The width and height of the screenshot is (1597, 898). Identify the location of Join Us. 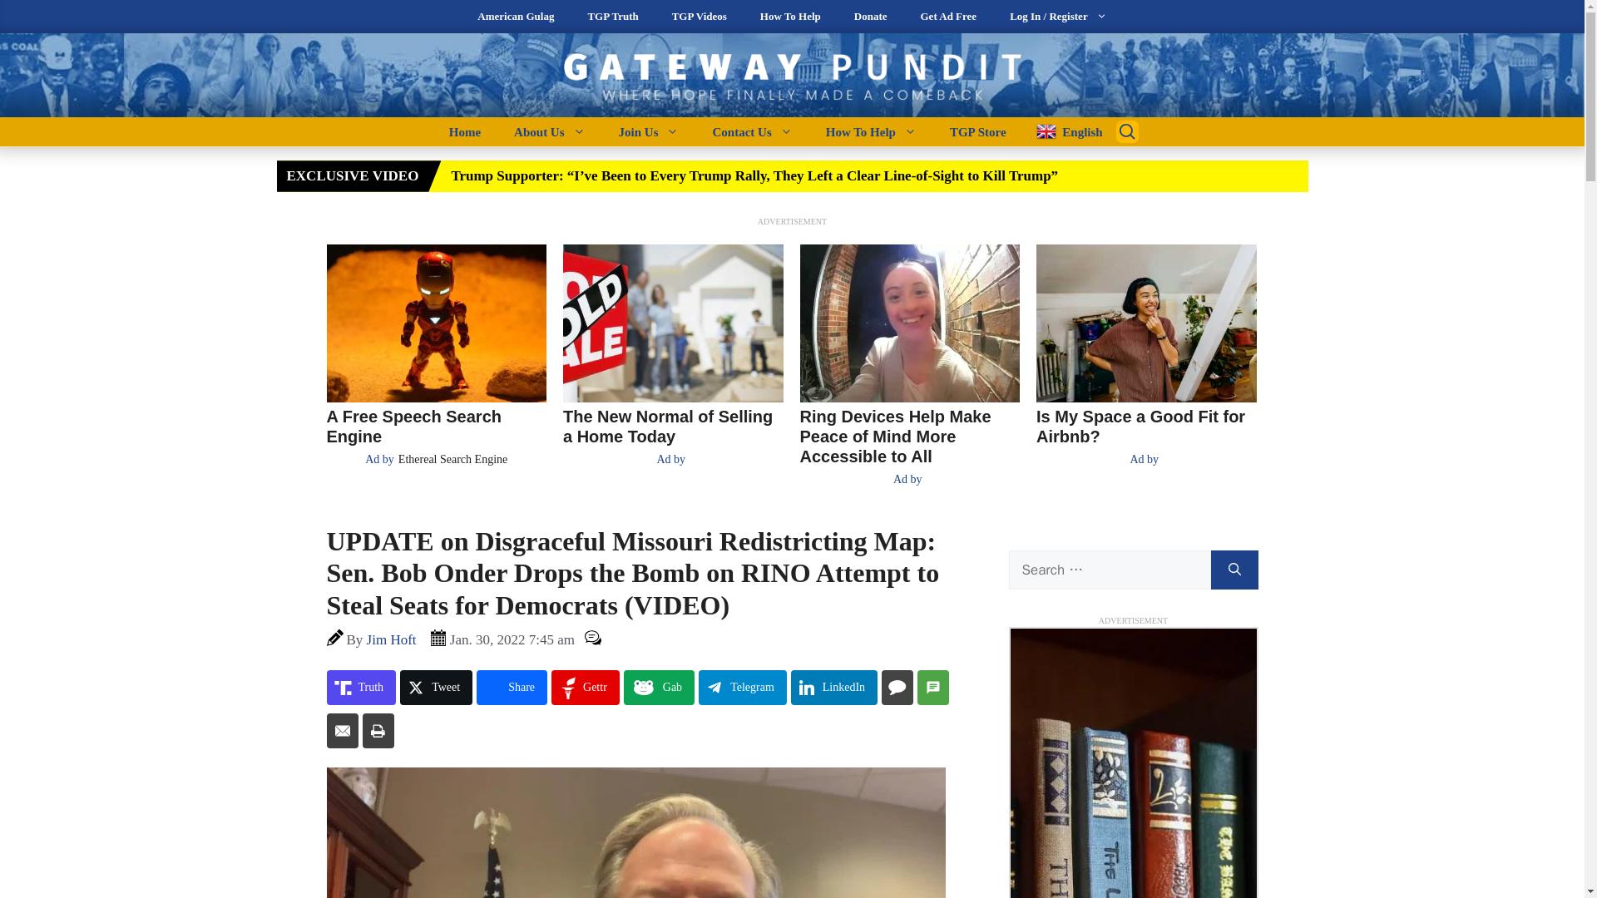
(649, 131).